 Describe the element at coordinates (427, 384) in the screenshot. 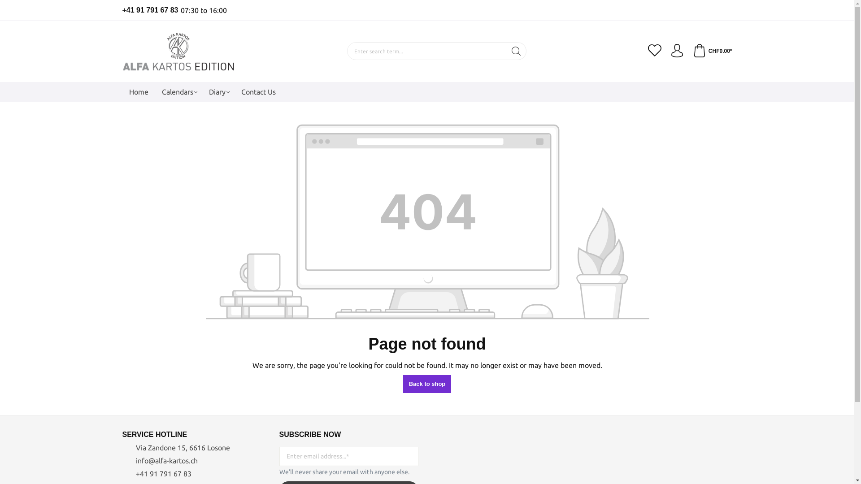

I see `Back to shop` at that location.